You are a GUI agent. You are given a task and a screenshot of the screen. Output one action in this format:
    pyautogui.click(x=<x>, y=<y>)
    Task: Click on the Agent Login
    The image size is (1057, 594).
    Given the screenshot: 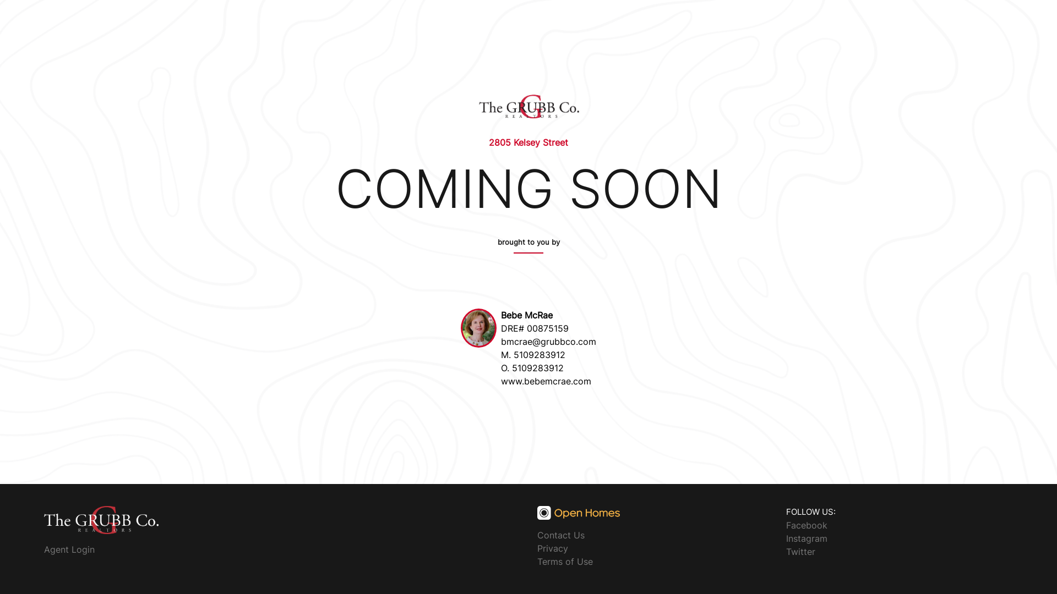 What is the action you would take?
    pyautogui.click(x=69, y=549)
    